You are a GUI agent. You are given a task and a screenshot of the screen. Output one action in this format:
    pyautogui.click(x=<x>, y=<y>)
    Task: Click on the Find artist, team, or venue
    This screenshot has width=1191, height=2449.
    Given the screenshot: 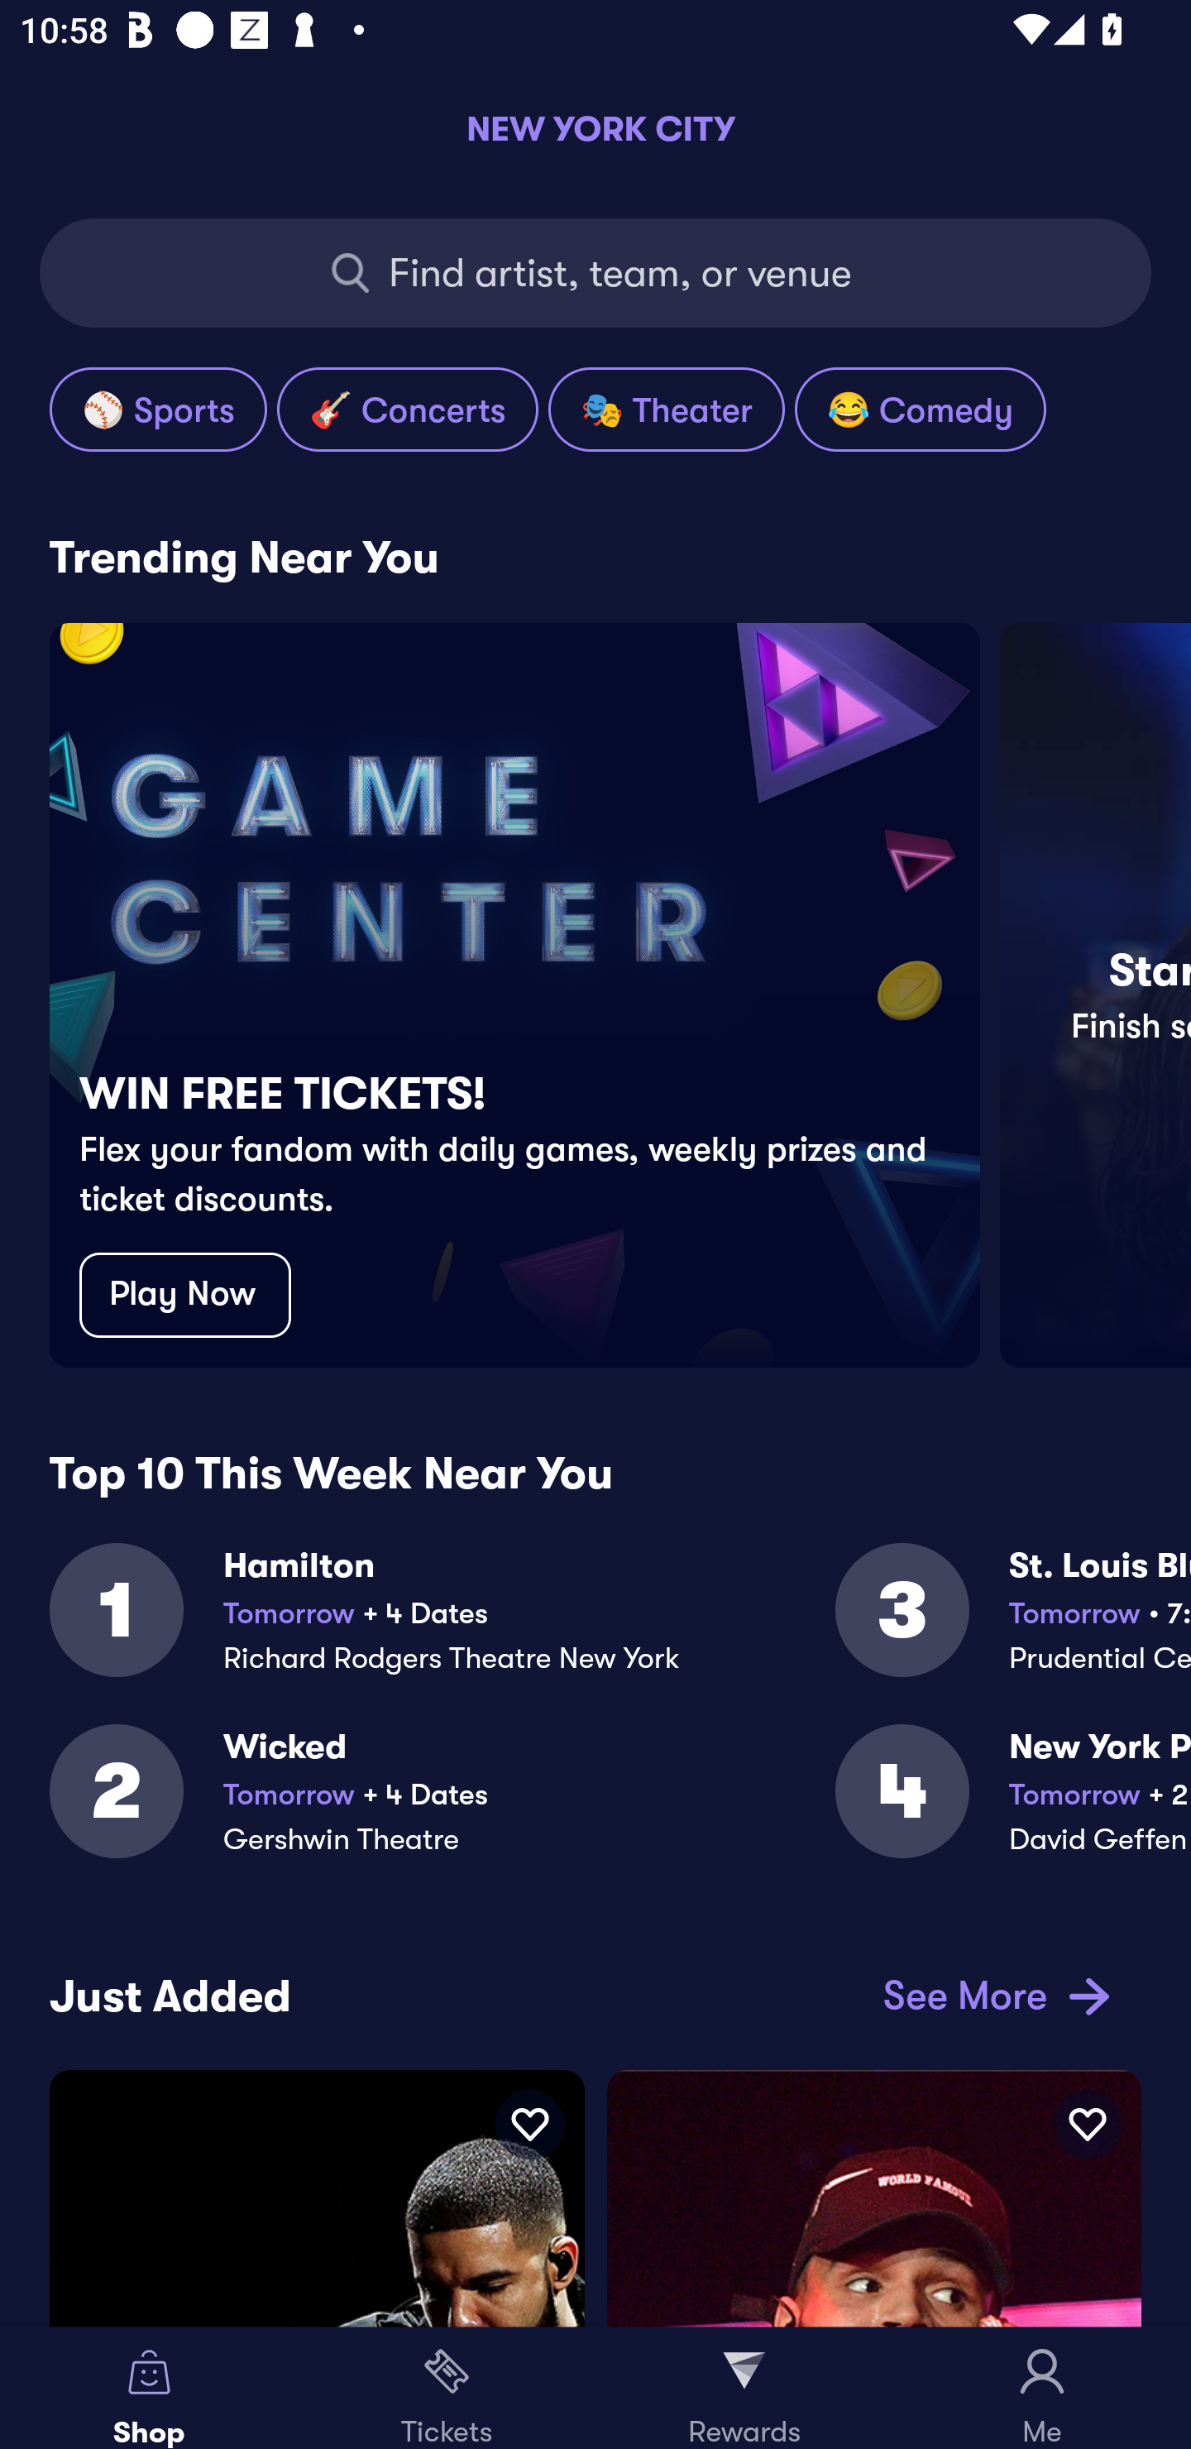 What is the action you would take?
    pyautogui.click(x=595, y=273)
    